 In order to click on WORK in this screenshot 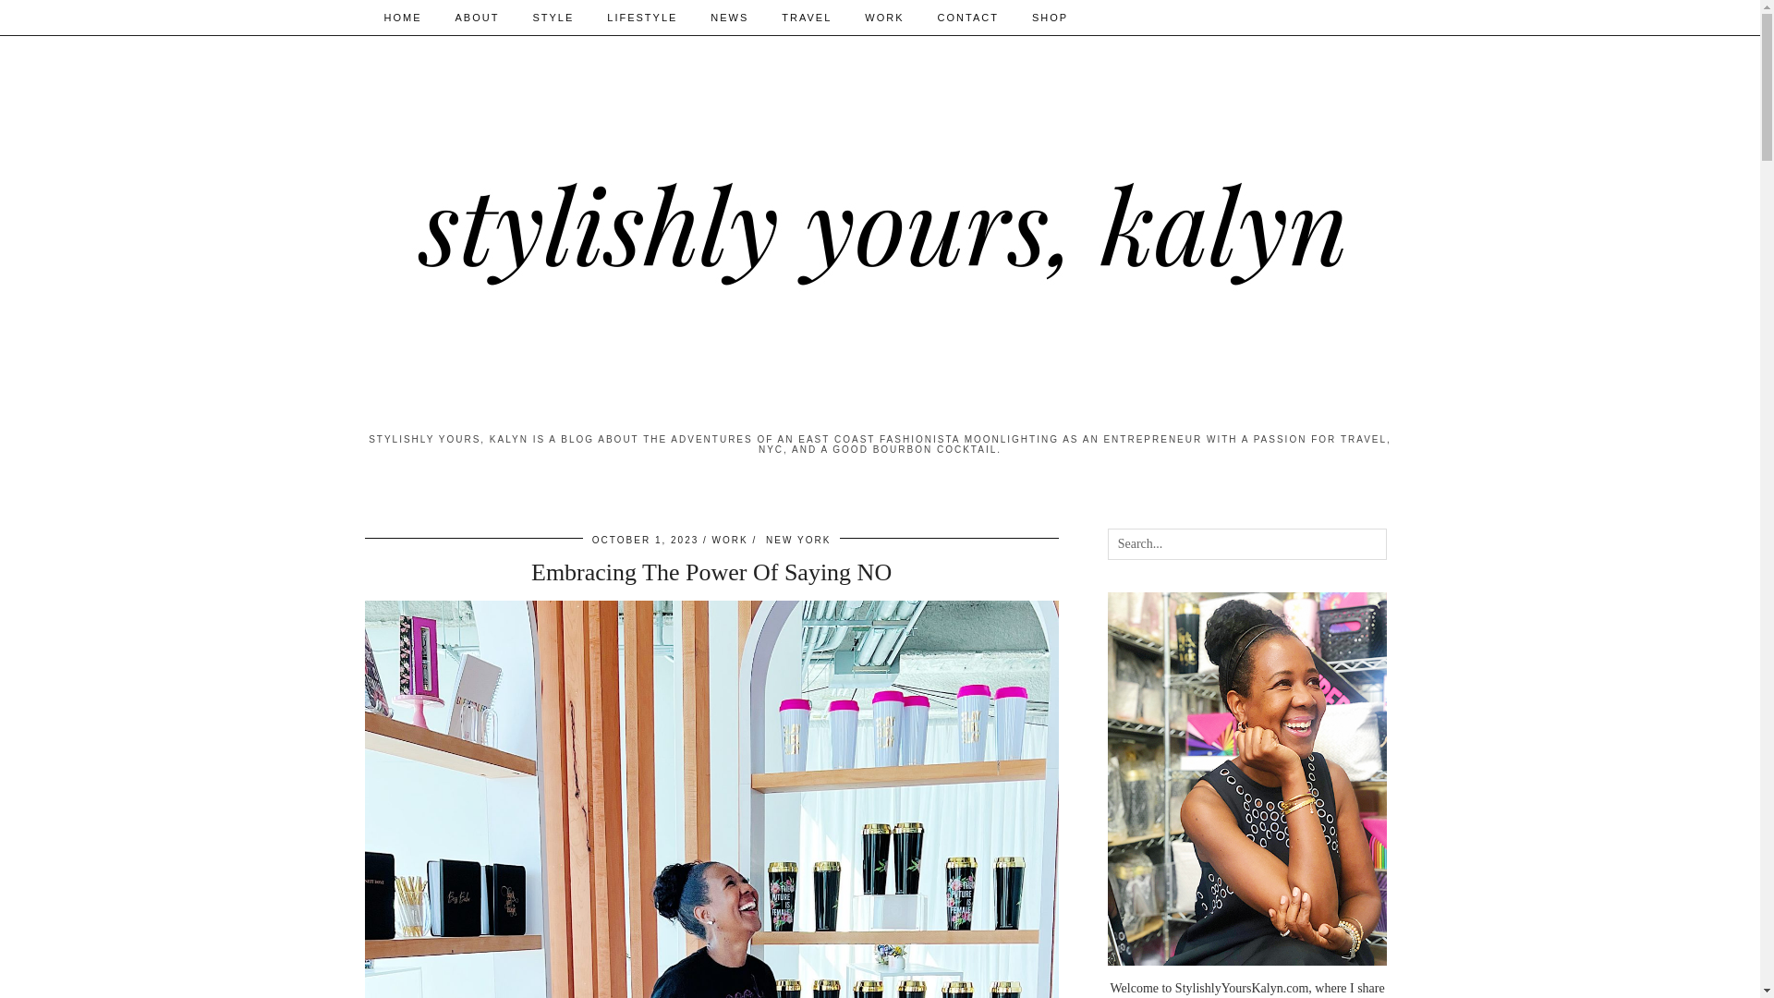, I will do `click(883, 17)`.